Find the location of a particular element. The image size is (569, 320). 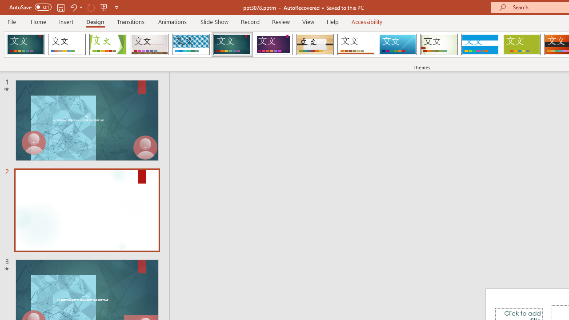

Facet is located at coordinates (108, 44).